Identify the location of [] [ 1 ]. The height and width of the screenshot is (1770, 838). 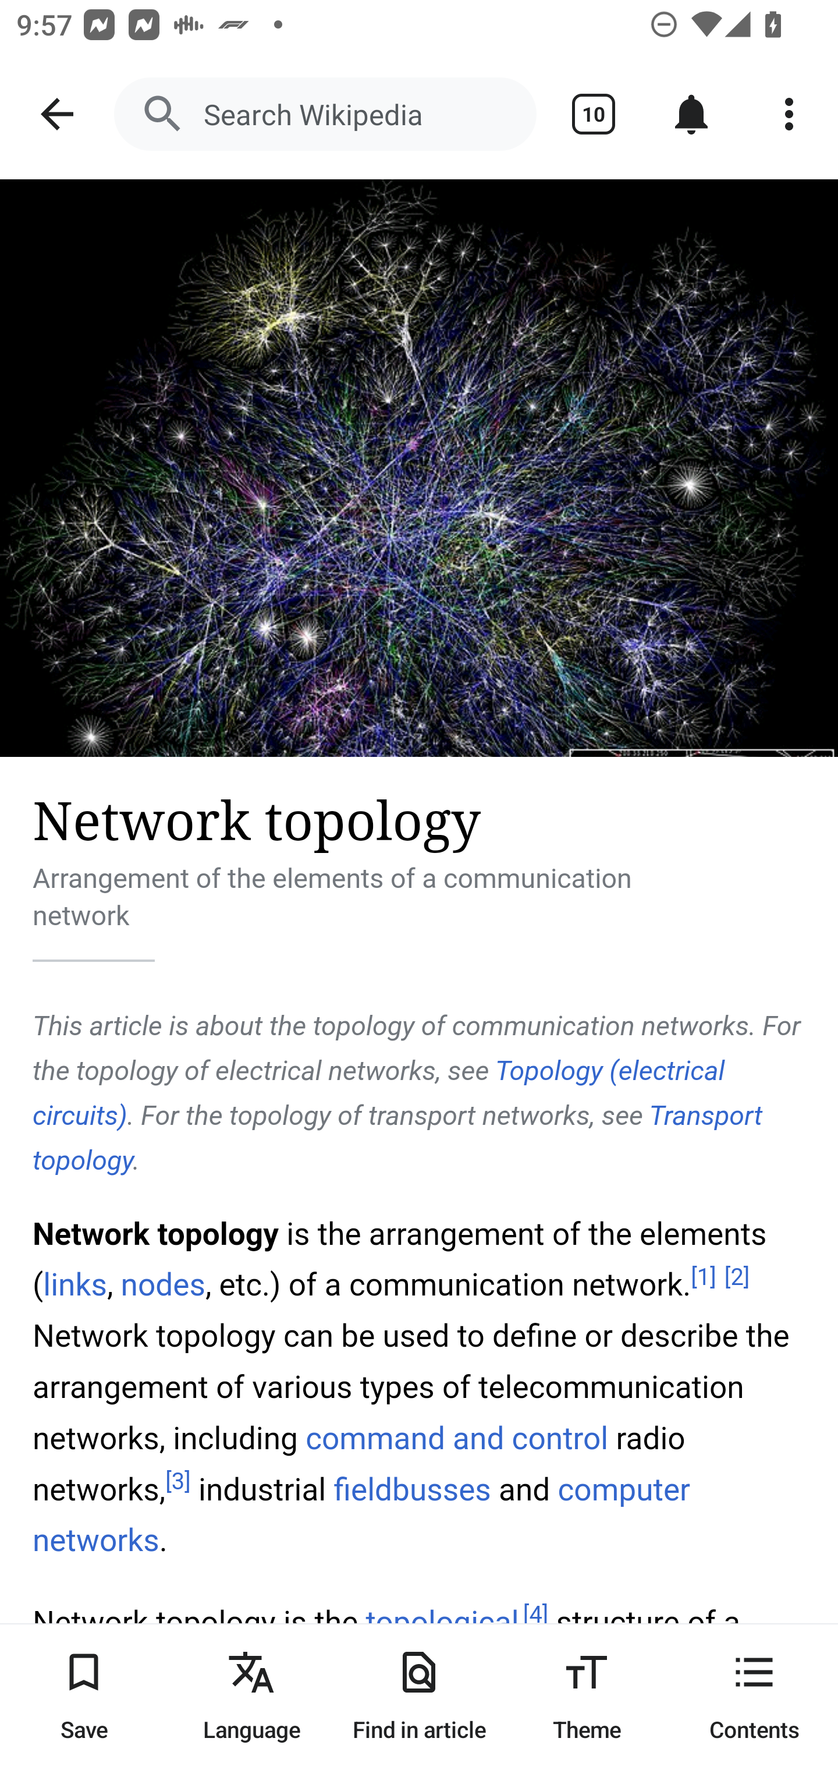
(704, 1276).